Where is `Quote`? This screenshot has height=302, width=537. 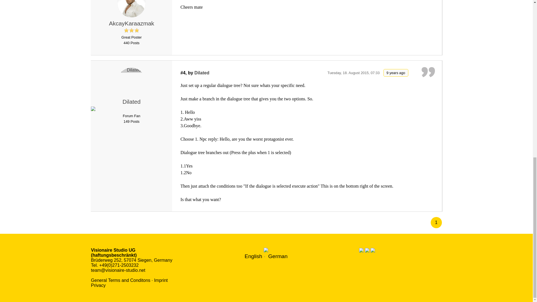
Quote is located at coordinates (428, 1).